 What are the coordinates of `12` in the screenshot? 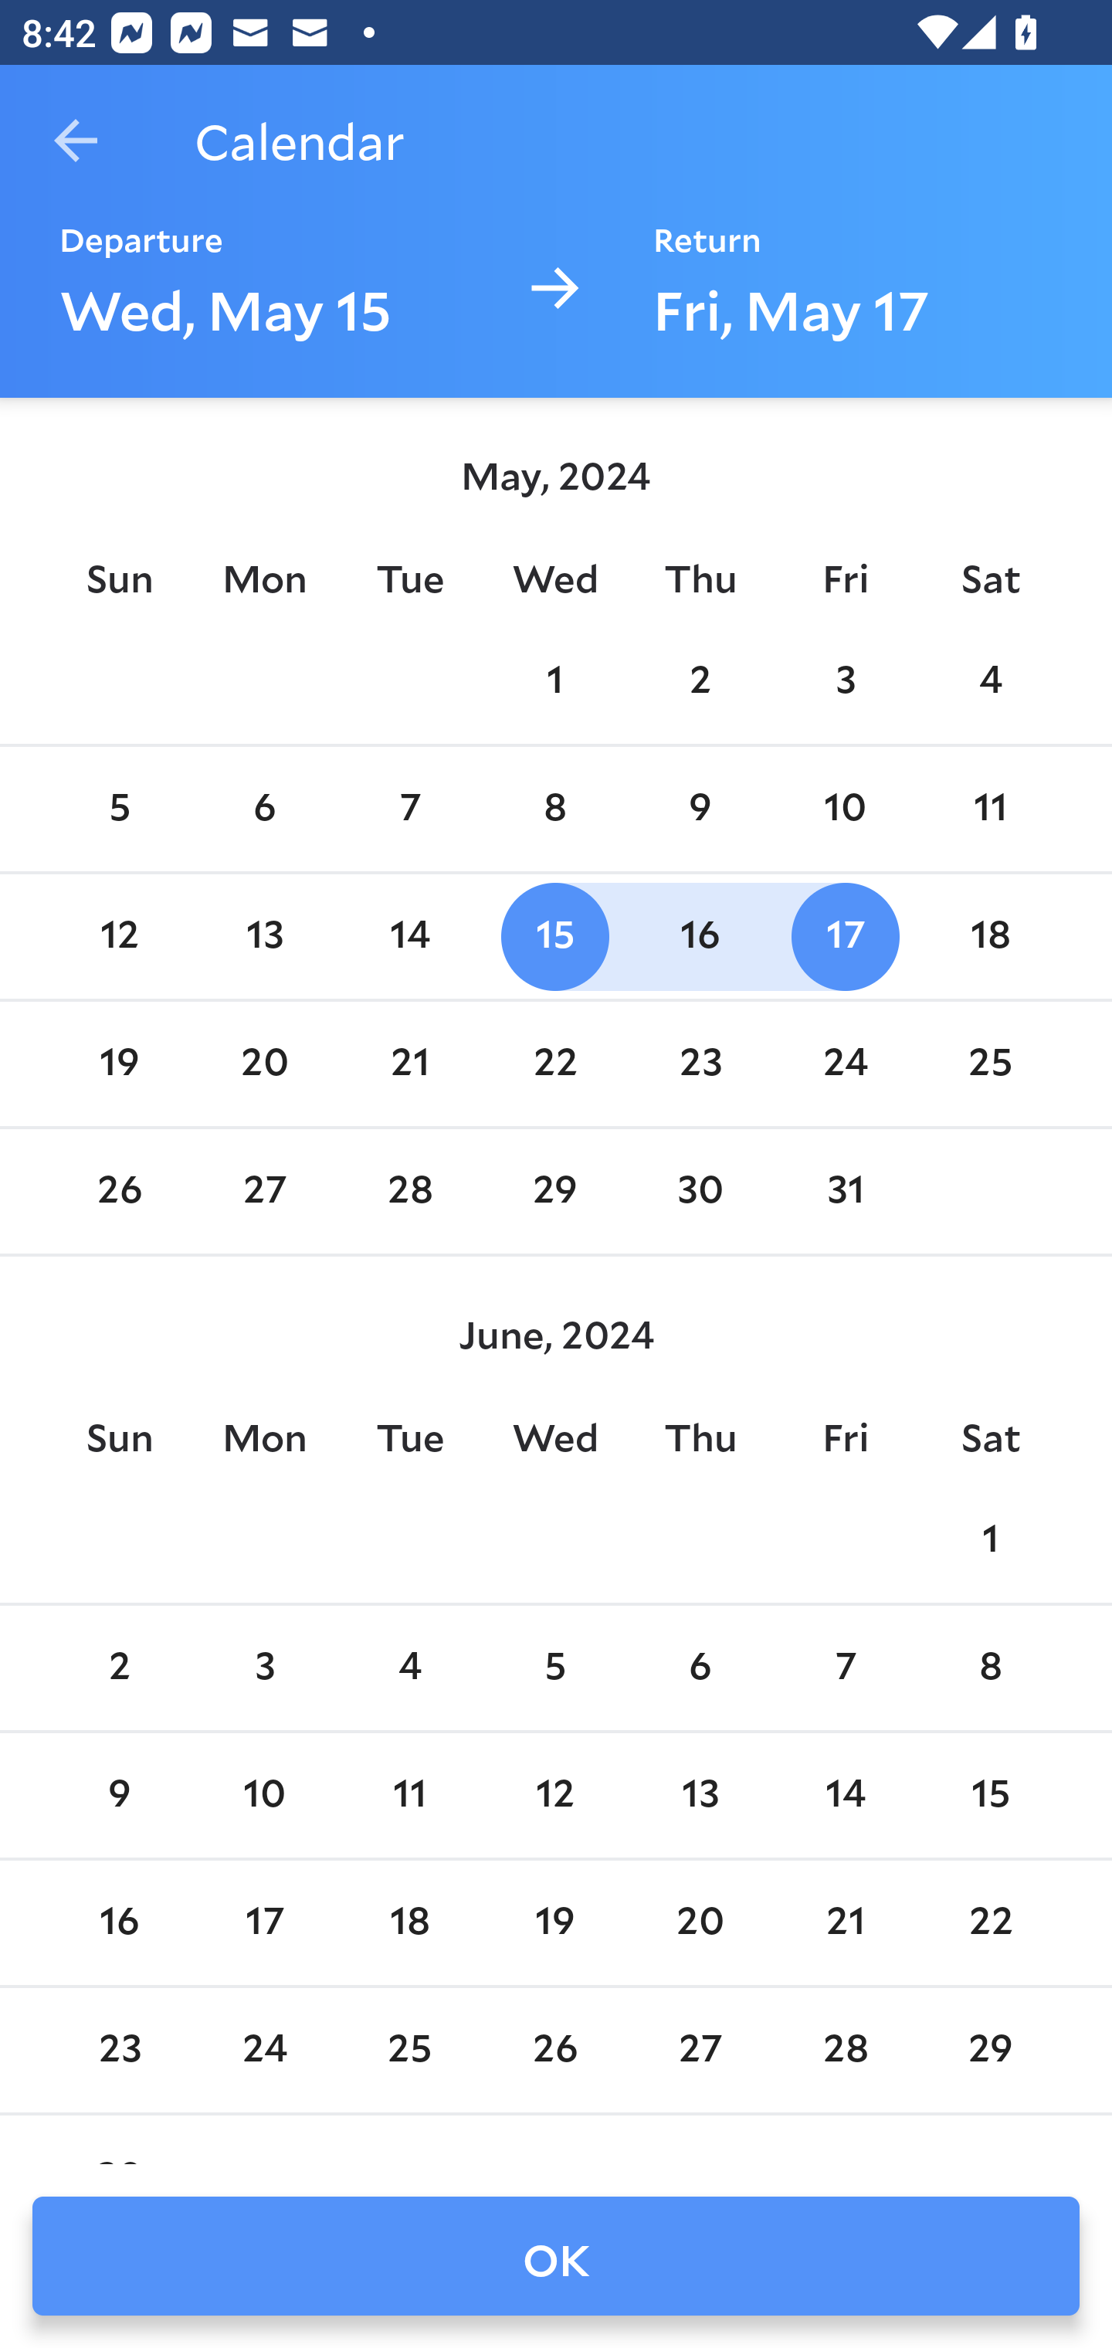 It's located at (119, 936).